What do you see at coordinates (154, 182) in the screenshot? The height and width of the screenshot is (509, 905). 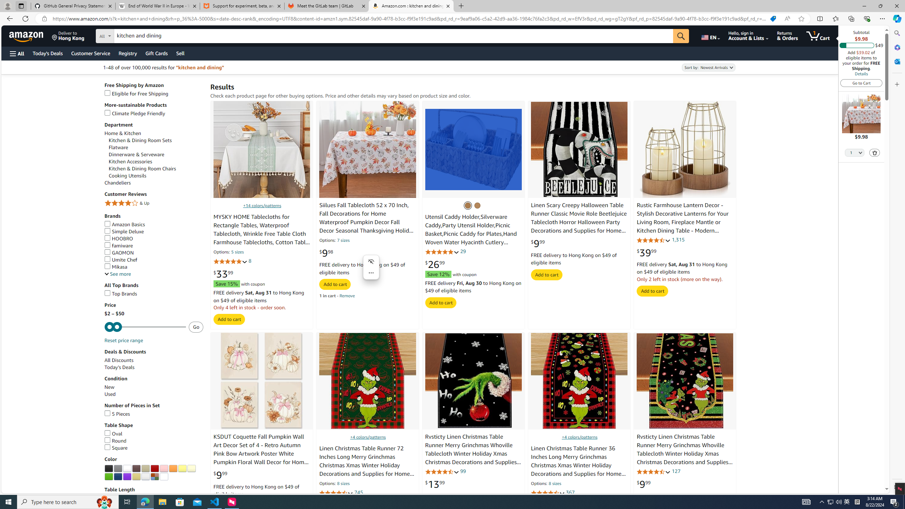 I see `Chandeliers` at bounding box center [154, 182].